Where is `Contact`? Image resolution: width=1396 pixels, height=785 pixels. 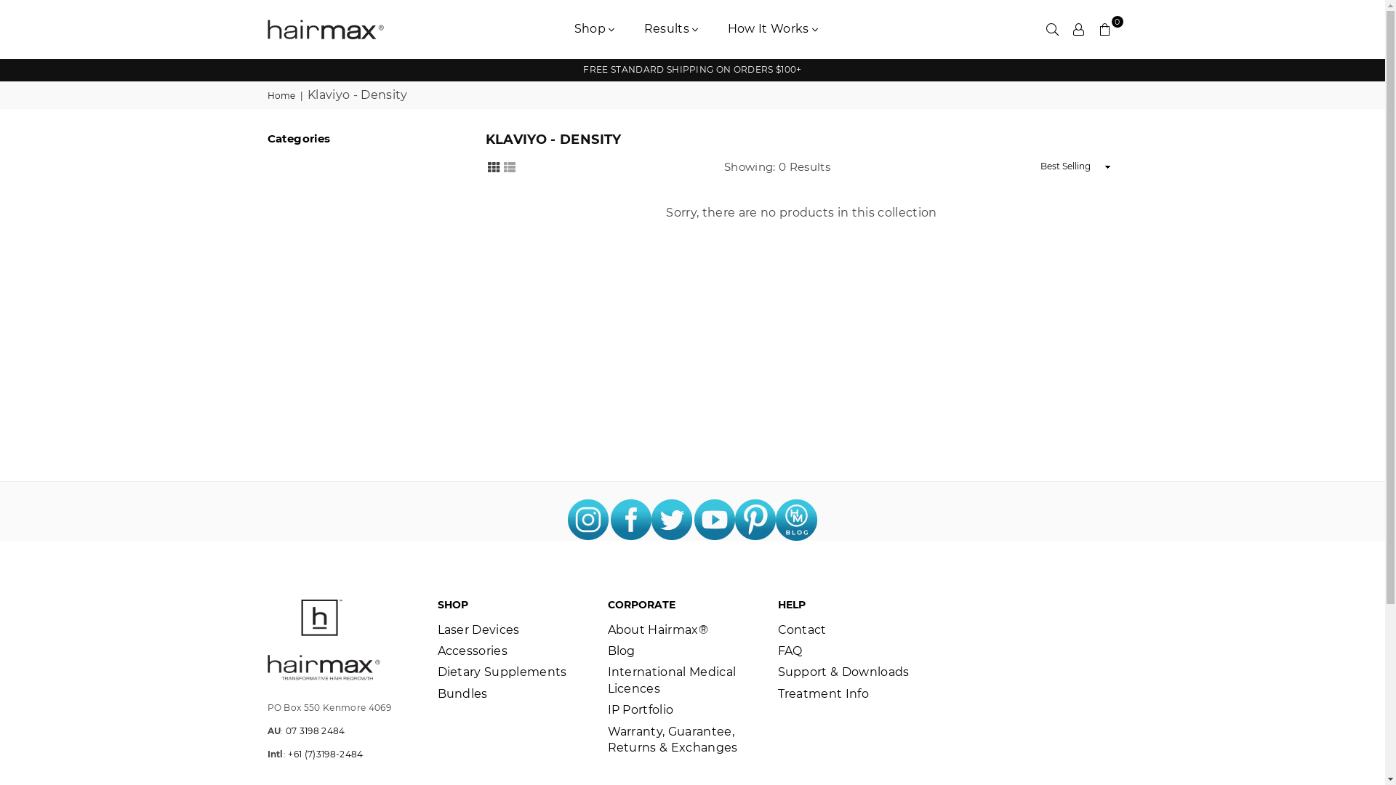
Contact is located at coordinates (803, 629).